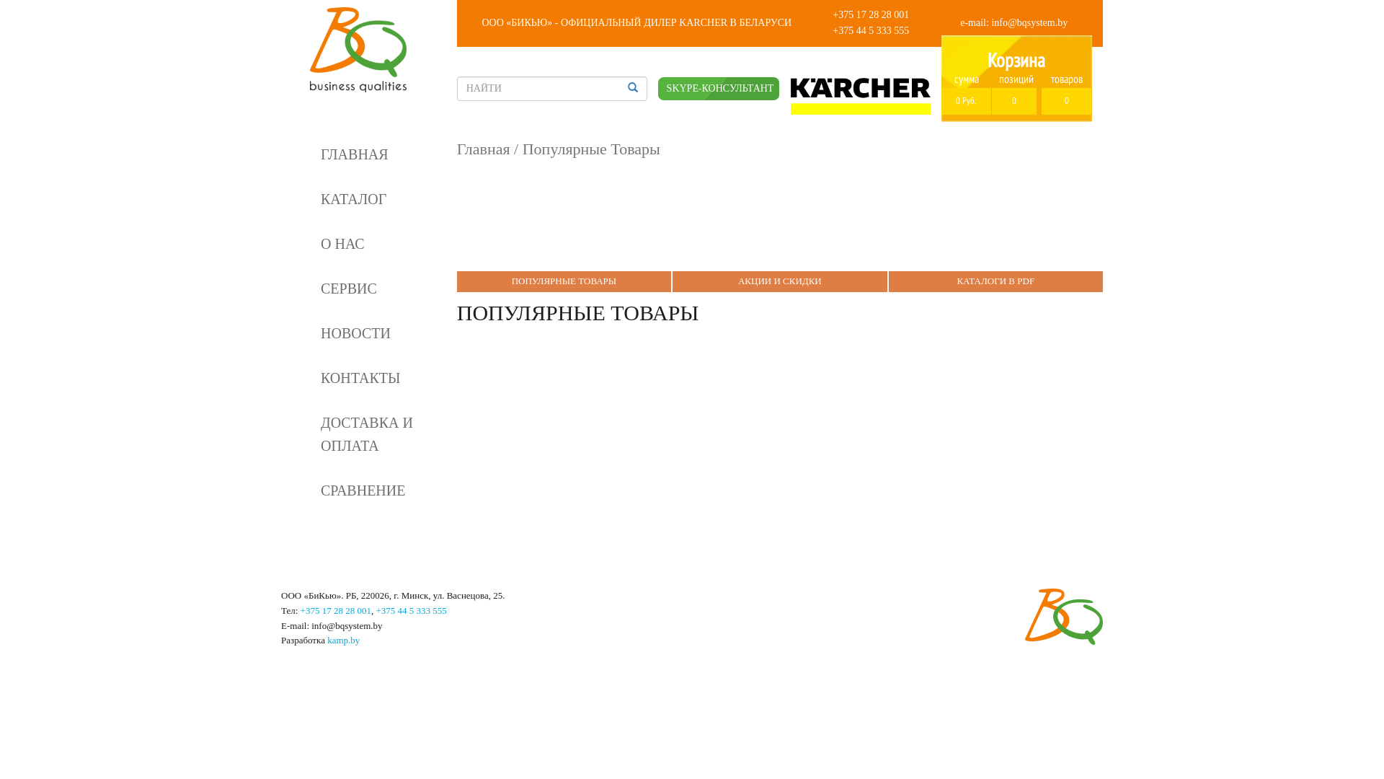 This screenshot has width=1384, height=779. Describe the element at coordinates (633, 89) in the screenshot. I see ` ` at that location.